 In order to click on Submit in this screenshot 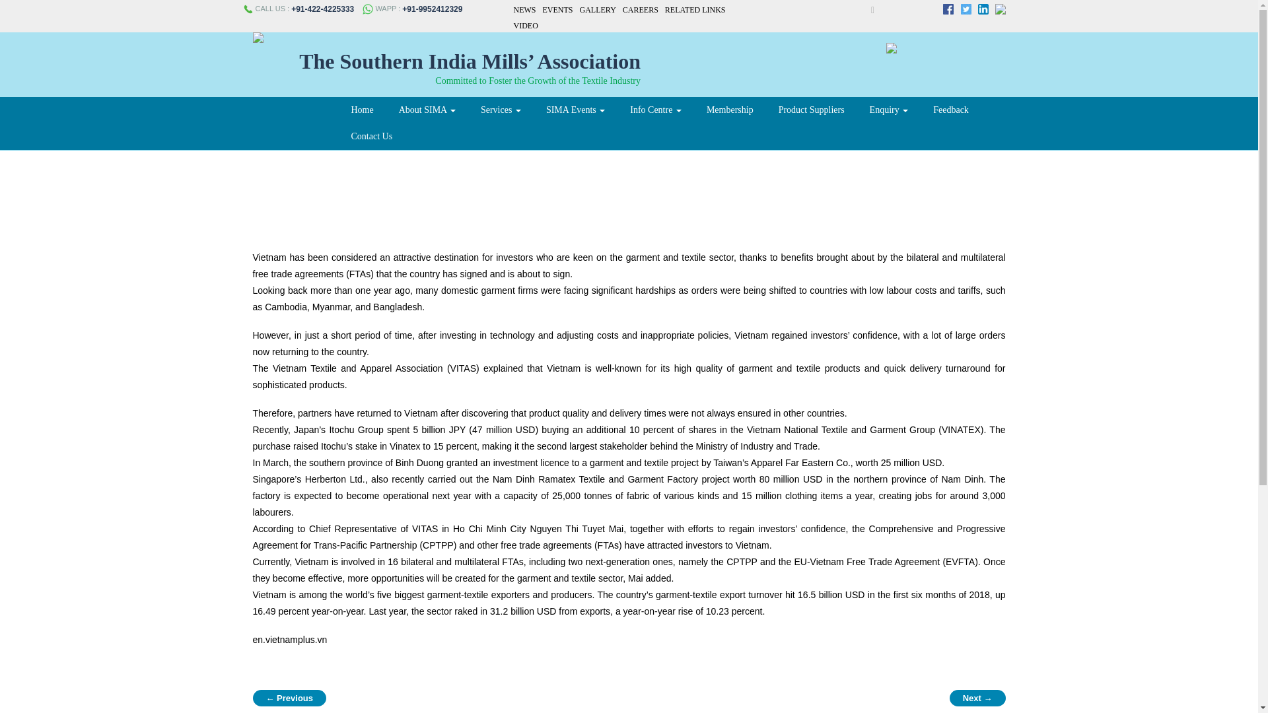, I will do `click(859, 10)`.